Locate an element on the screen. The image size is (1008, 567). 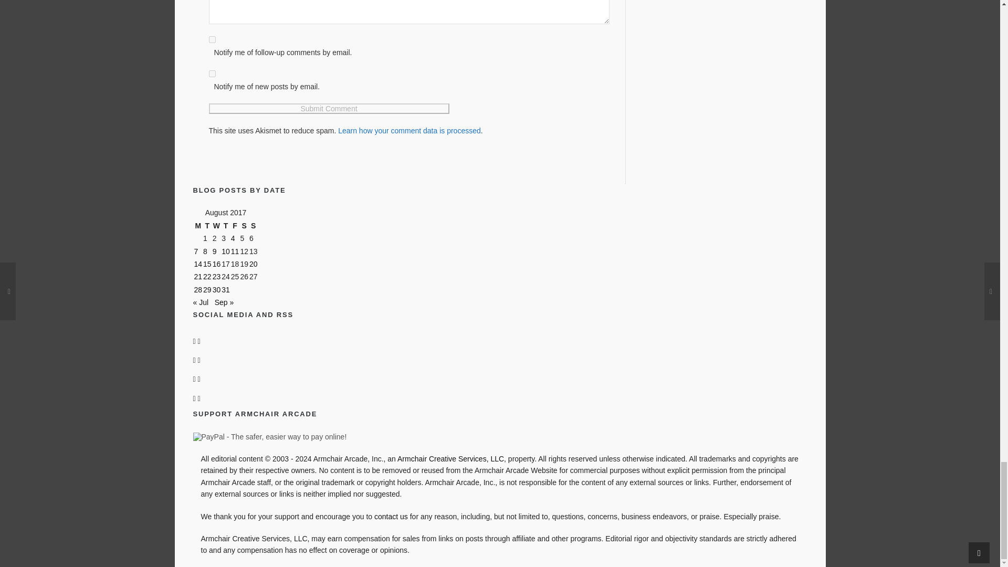
Submit Comment is located at coordinates (329, 108).